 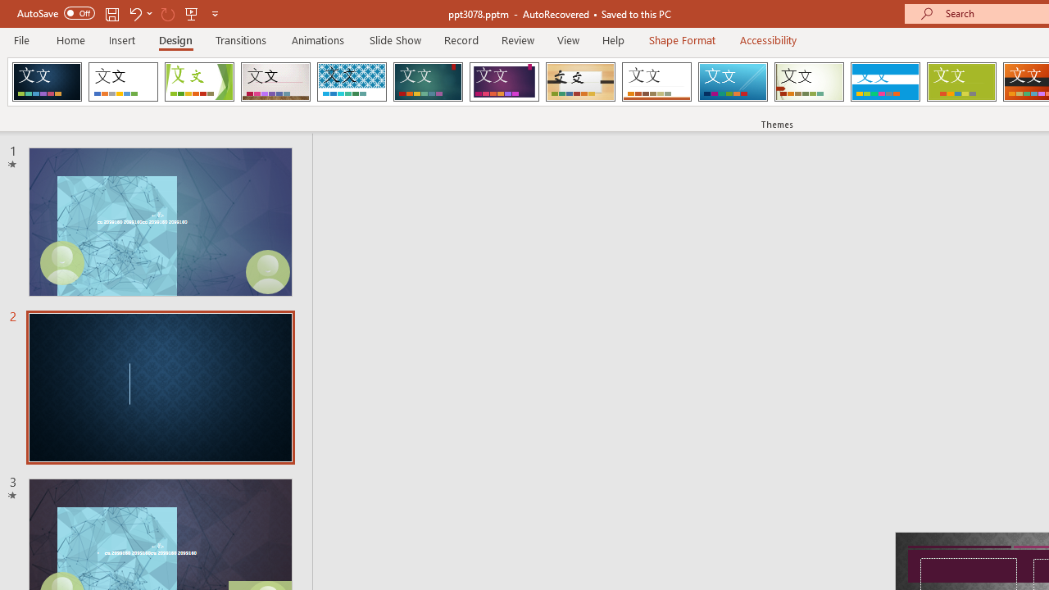 What do you see at coordinates (160, 388) in the screenshot?
I see `Slide` at bounding box center [160, 388].